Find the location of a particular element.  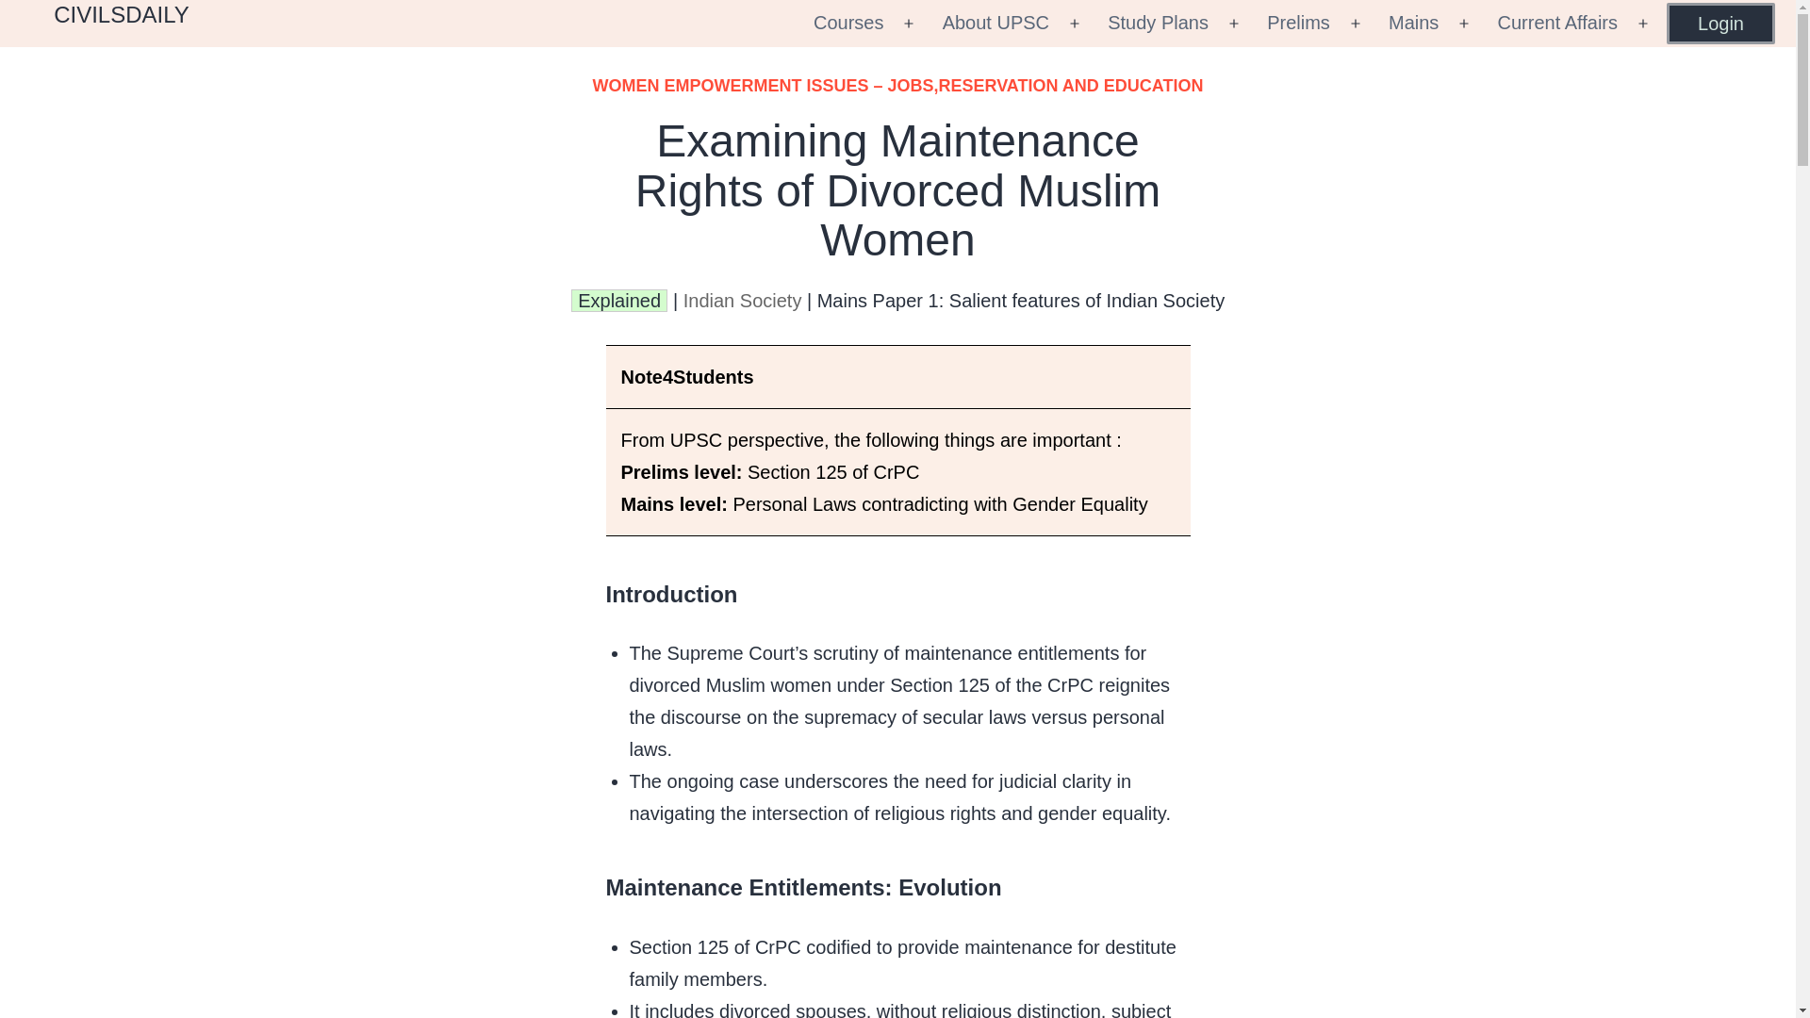

Mains is located at coordinates (1413, 23).